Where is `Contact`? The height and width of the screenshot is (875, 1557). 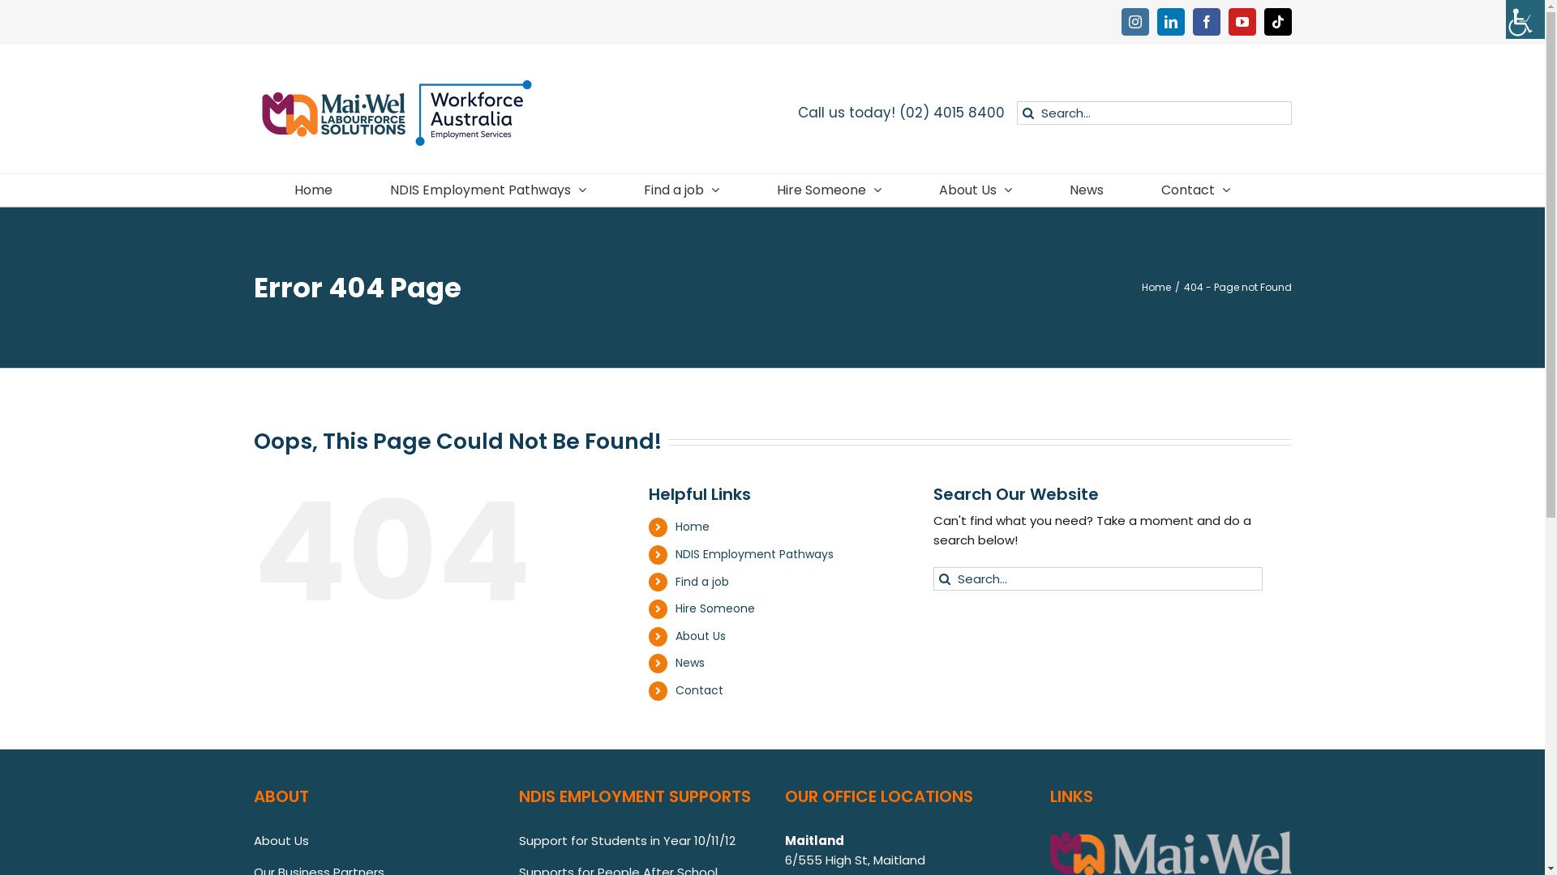 Contact is located at coordinates (1195, 190).